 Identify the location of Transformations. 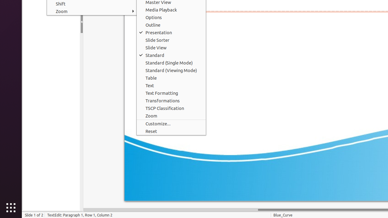
(171, 101).